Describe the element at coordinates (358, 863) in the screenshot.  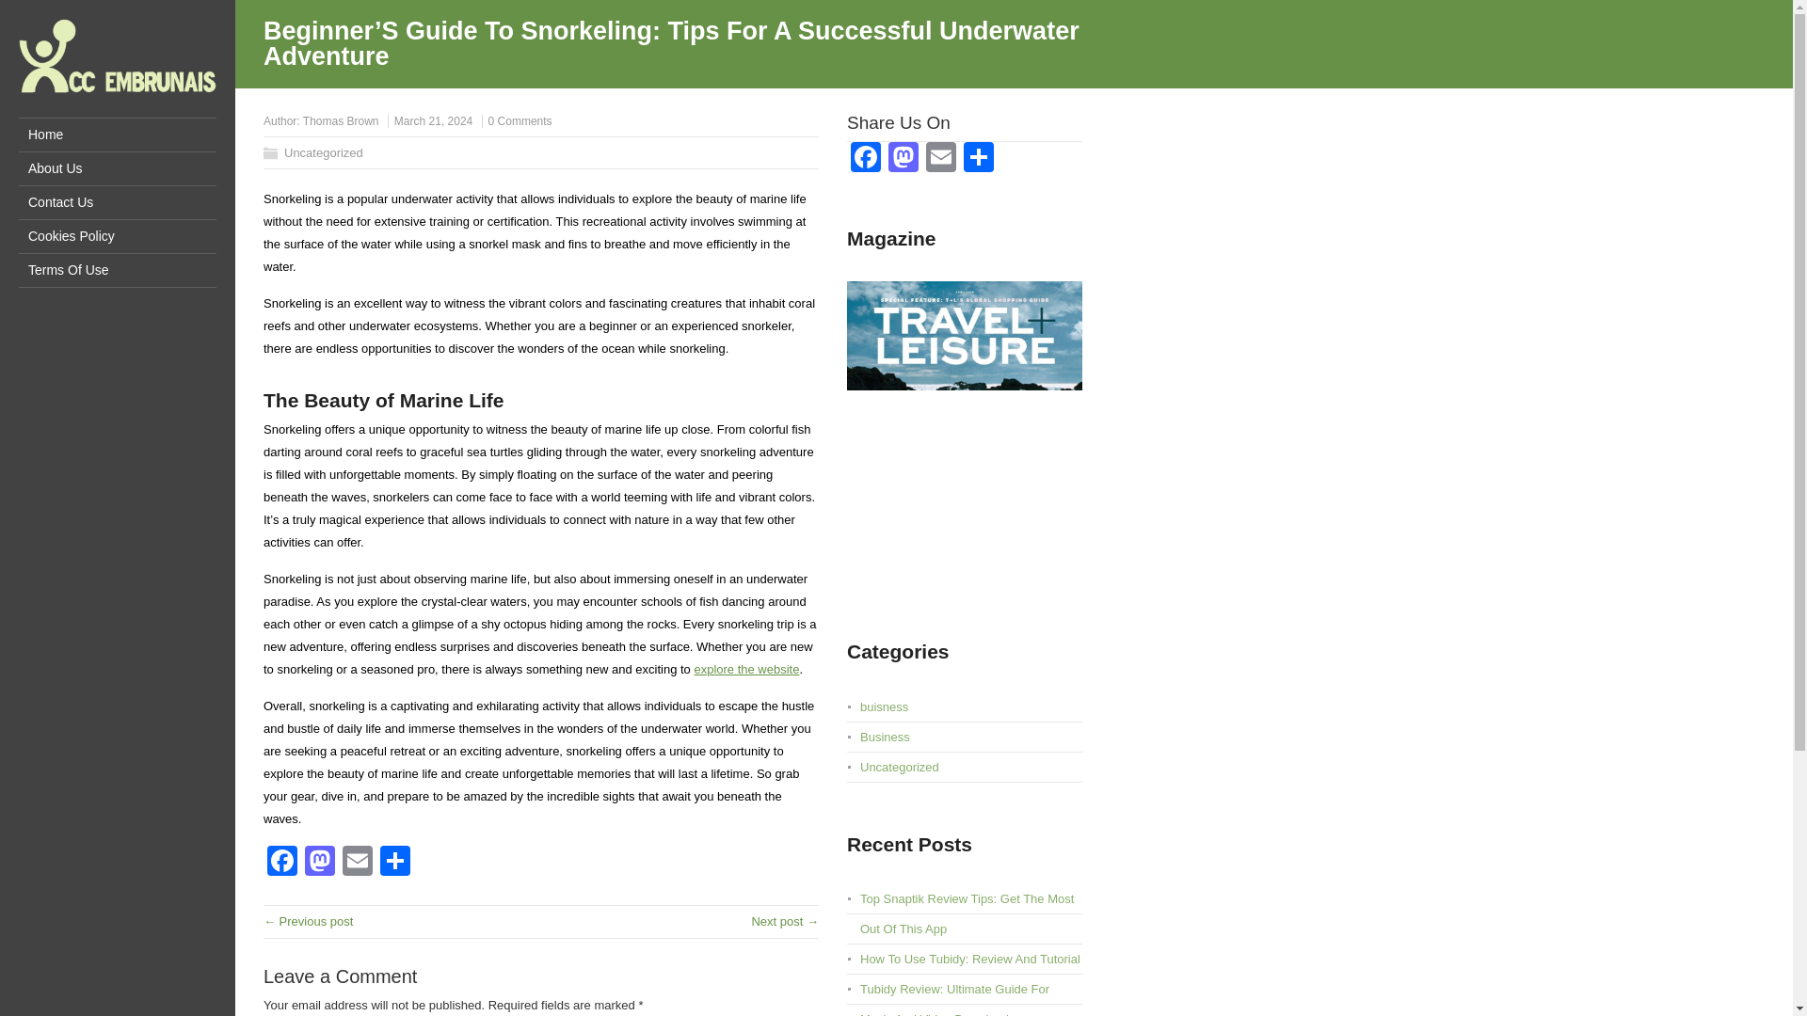
I see `Email` at that location.